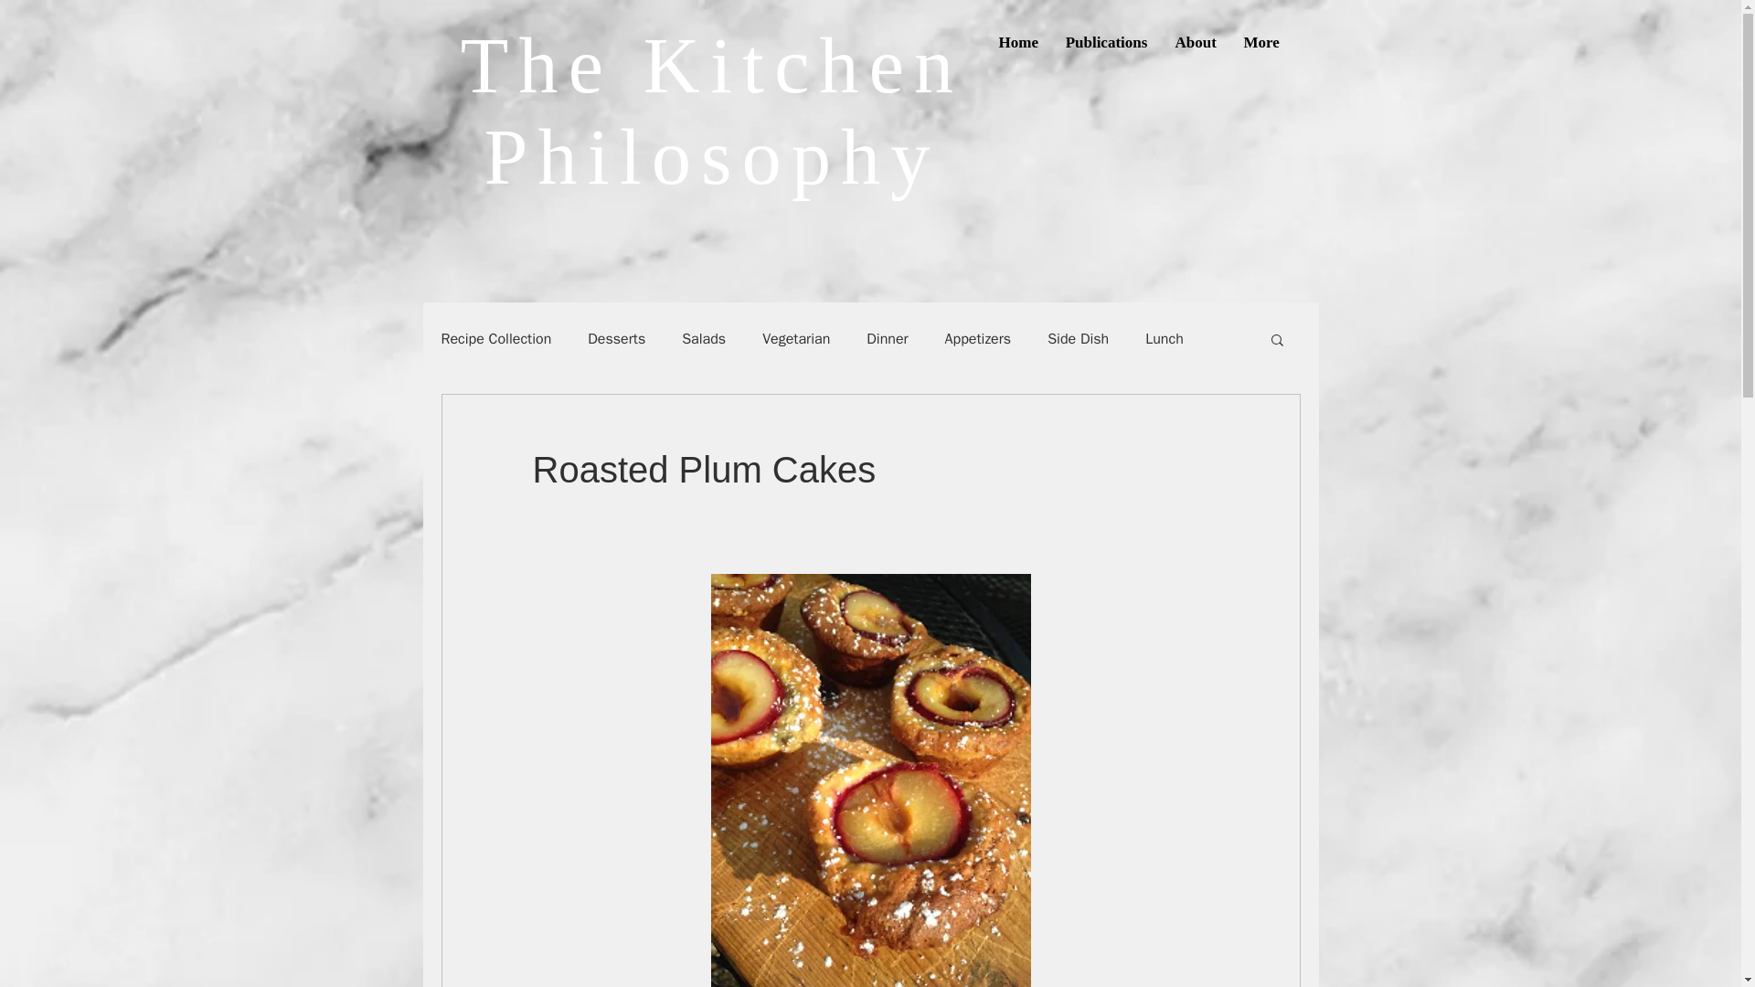  What do you see at coordinates (704, 338) in the screenshot?
I see `Salads` at bounding box center [704, 338].